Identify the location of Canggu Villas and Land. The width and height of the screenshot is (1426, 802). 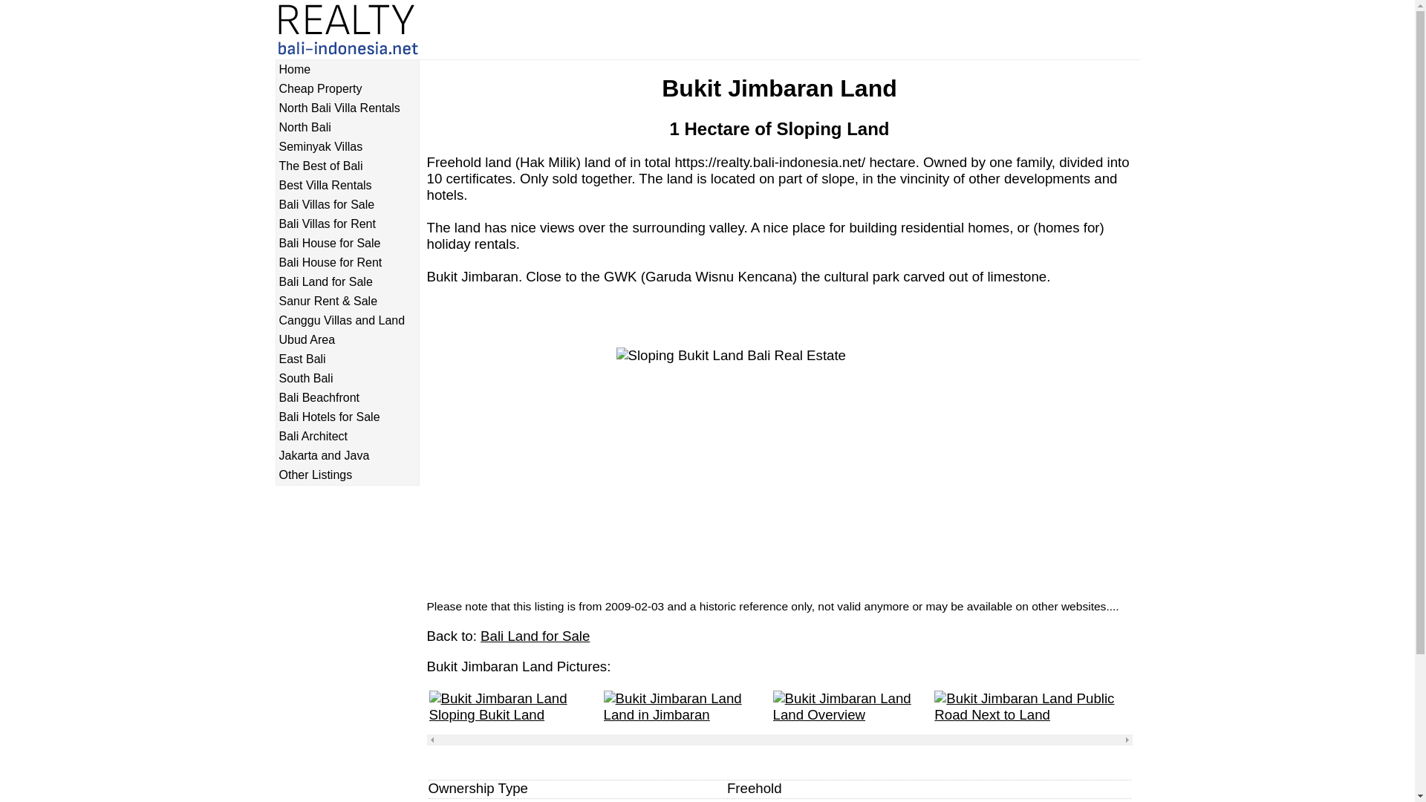
(347, 321).